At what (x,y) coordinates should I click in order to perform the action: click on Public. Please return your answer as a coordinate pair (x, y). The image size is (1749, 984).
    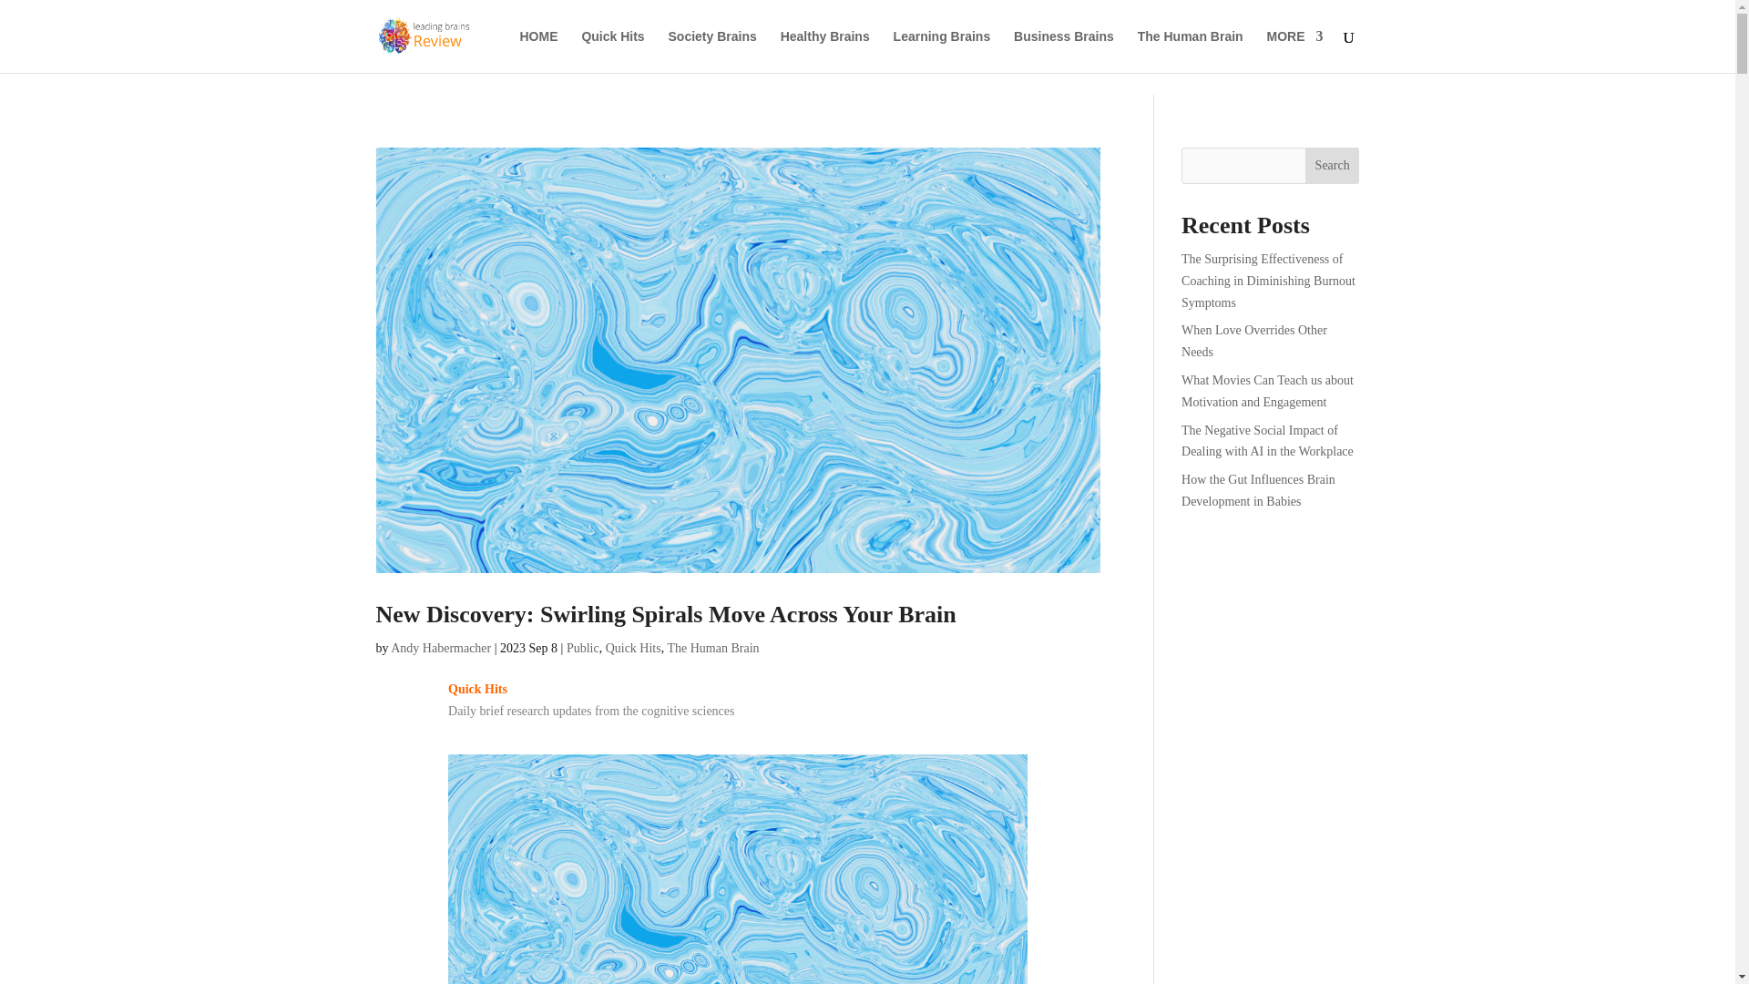
    Looking at the image, I should click on (583, 649).